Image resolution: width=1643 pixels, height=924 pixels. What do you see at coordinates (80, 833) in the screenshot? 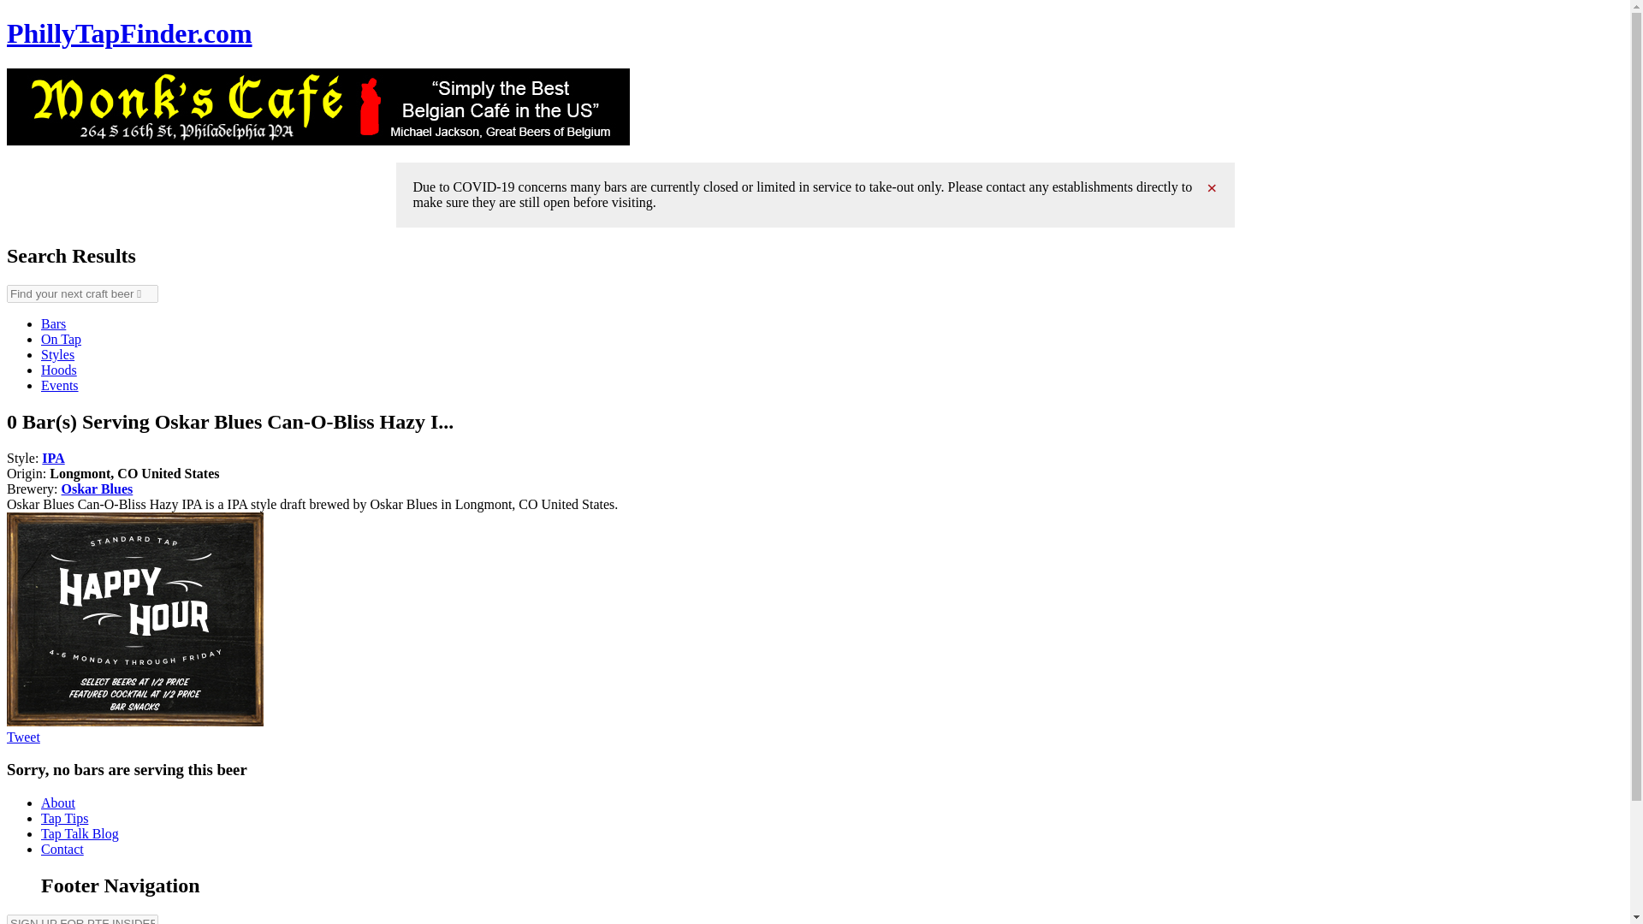
I see `Tap Talk Blog` at bounding box center [80, 833].